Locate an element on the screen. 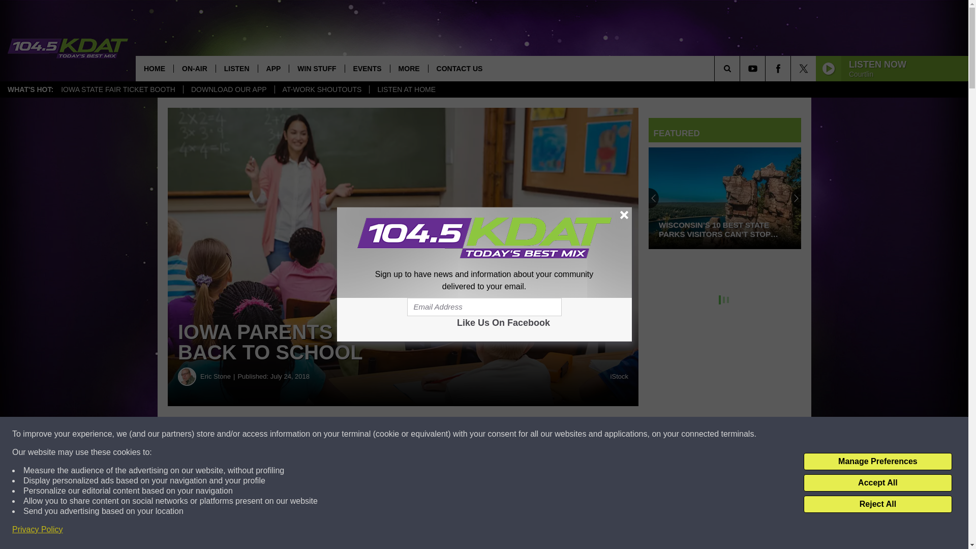  APP is located at coordinates (273, 68).